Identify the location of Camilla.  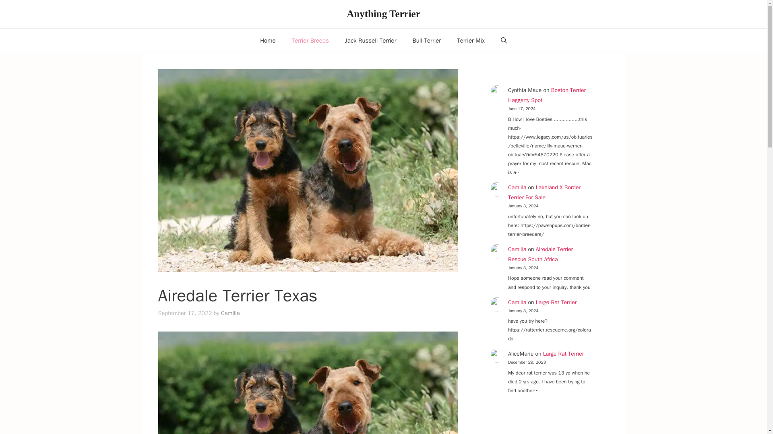
(230, 313).